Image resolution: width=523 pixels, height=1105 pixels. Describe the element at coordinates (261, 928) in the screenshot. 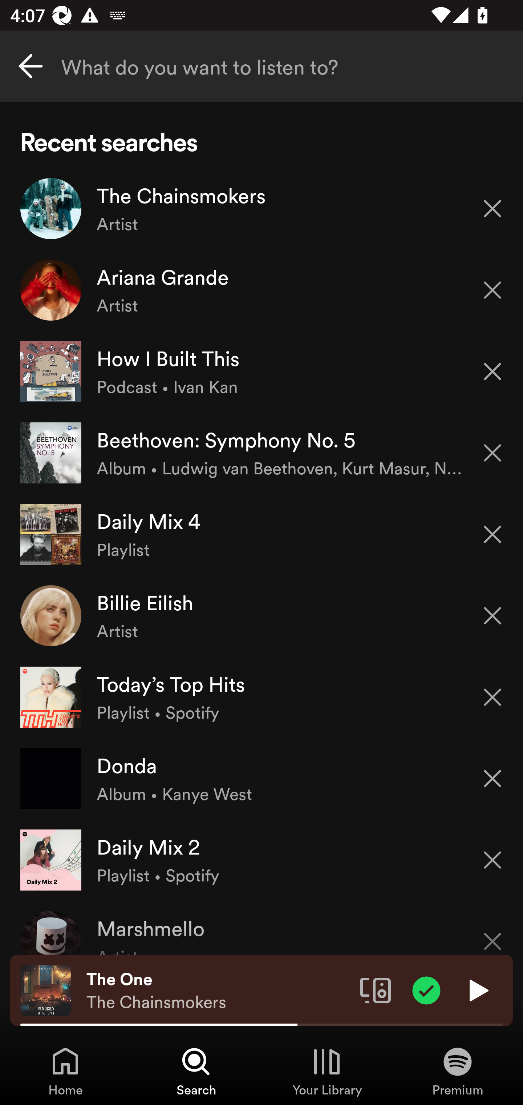

I see `Marshmello Artist Remove` at that location.